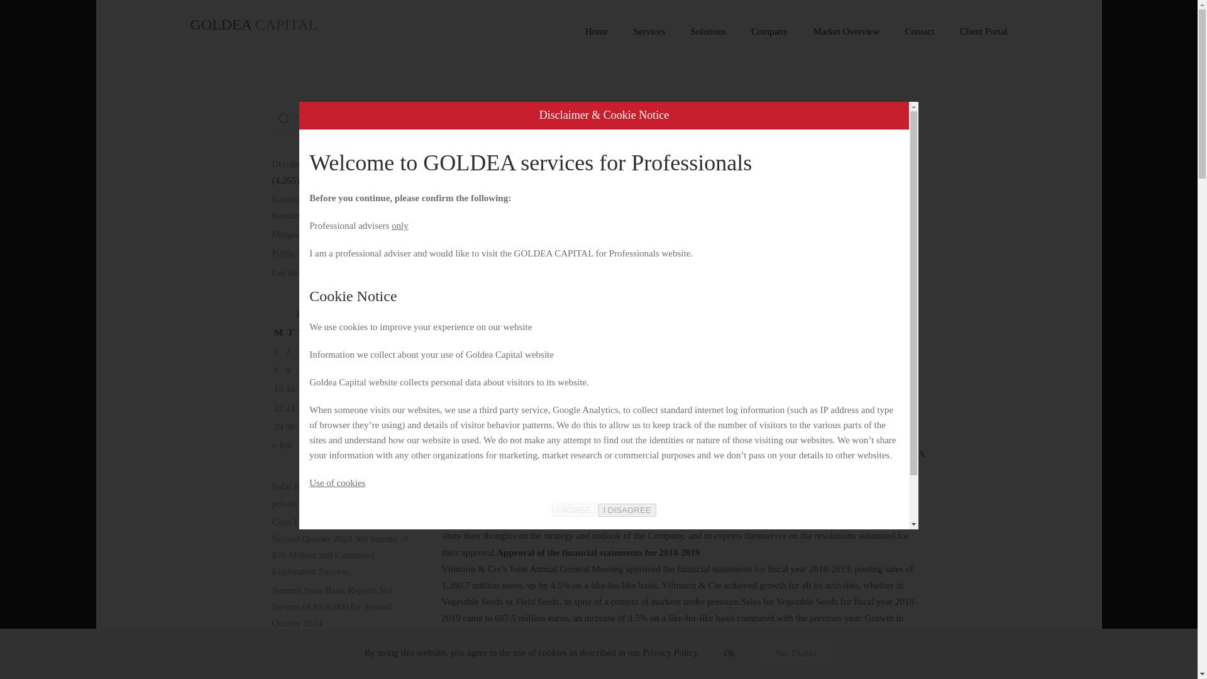  What do you see at coordinates (334, 207) in the screenshot?
I see `Earnings Releases And Operating Results` at bounding box center [334, 207].